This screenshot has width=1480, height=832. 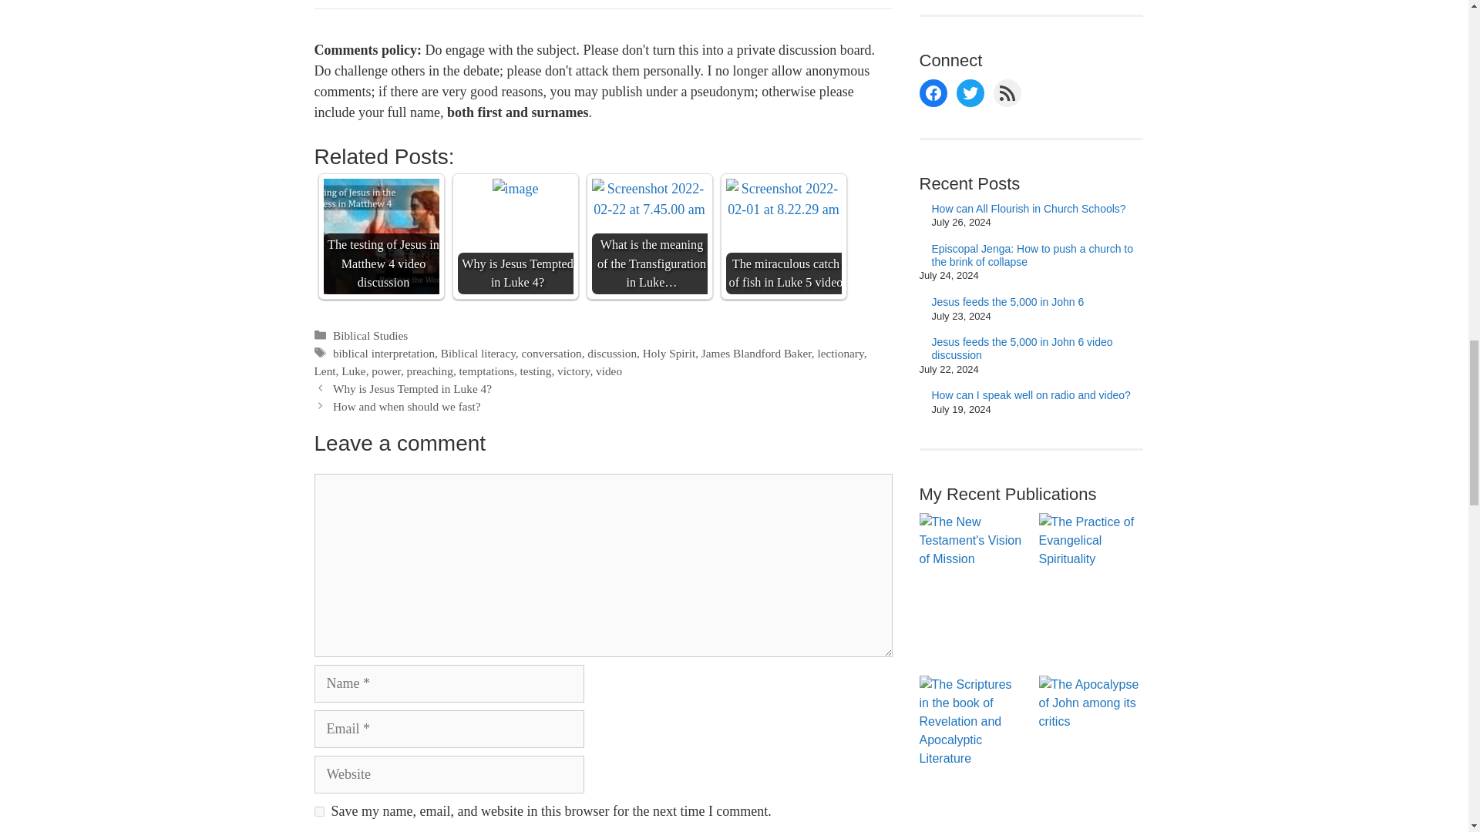 I want to click on yes, so click(x=319, y=810).